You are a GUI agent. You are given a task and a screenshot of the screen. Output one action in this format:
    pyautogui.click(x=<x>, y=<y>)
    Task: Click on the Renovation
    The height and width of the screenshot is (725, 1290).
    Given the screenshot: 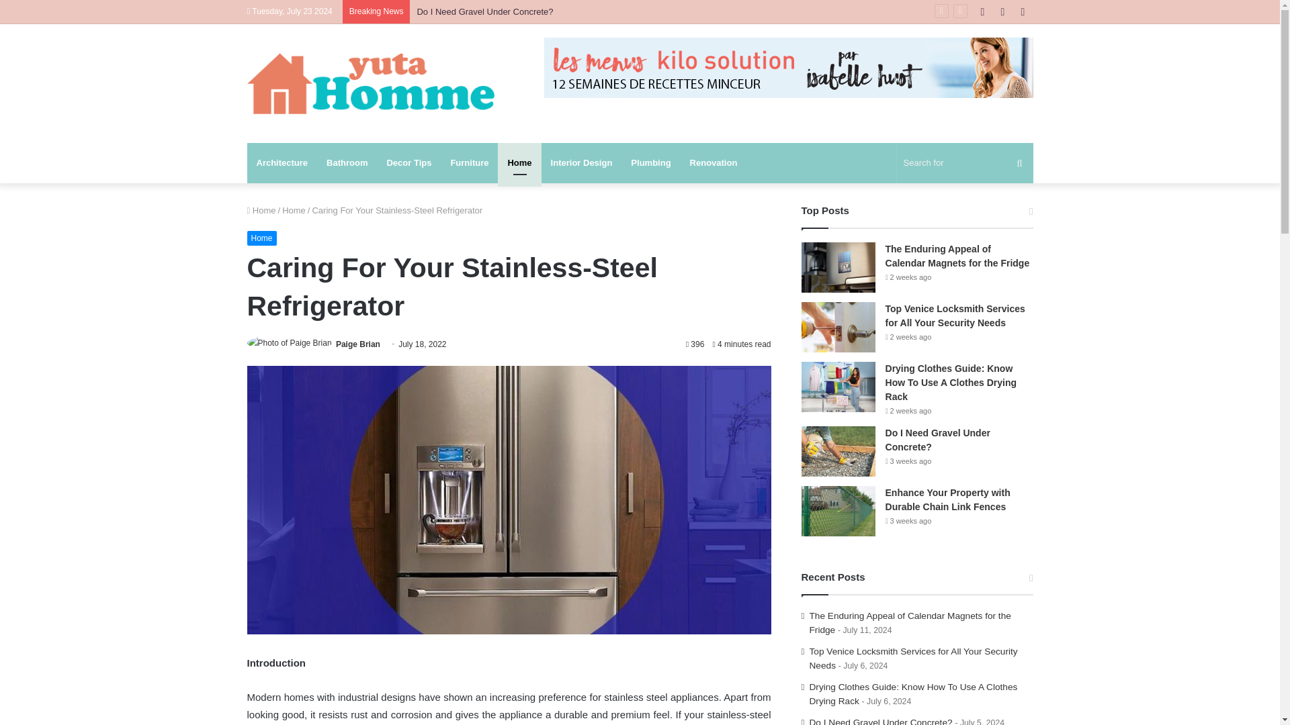 What is the action you would take?
    pyautogui.click(x=714, y=162)
    